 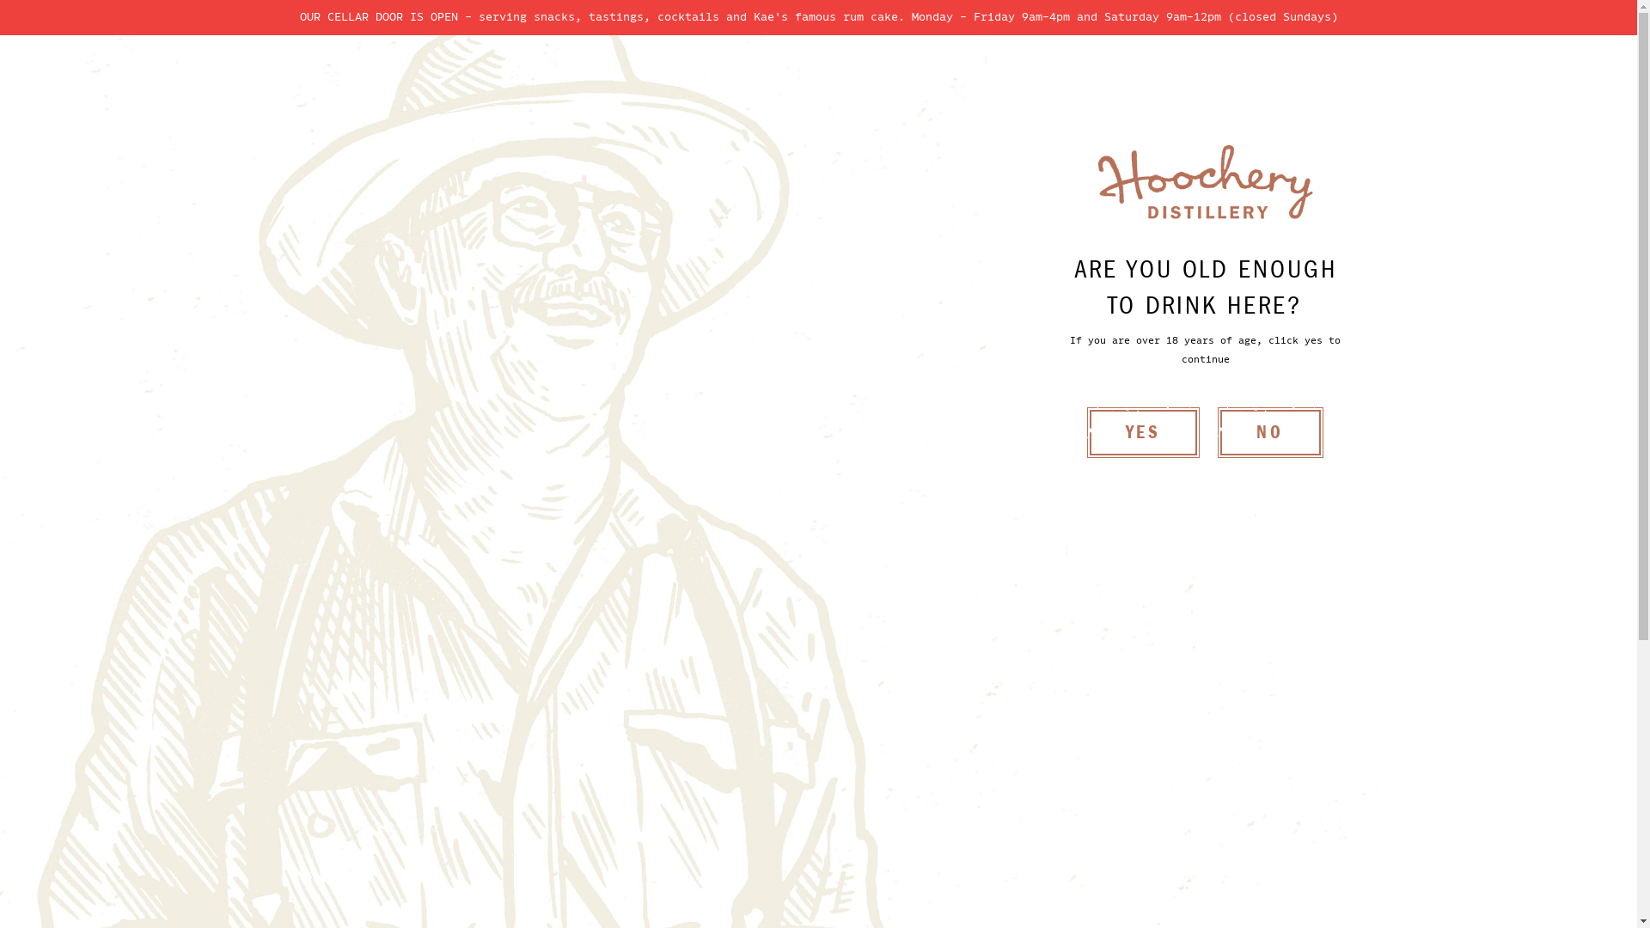 I want to click on SHOP, so click(x=724, y=82).